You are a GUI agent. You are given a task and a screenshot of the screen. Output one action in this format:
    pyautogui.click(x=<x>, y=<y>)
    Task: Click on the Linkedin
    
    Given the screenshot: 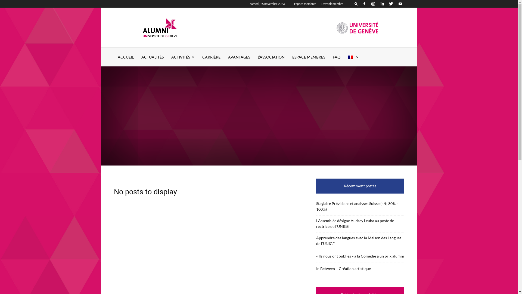 What is the action you would take?
    pyautogui.click(x=382, y=4)
    